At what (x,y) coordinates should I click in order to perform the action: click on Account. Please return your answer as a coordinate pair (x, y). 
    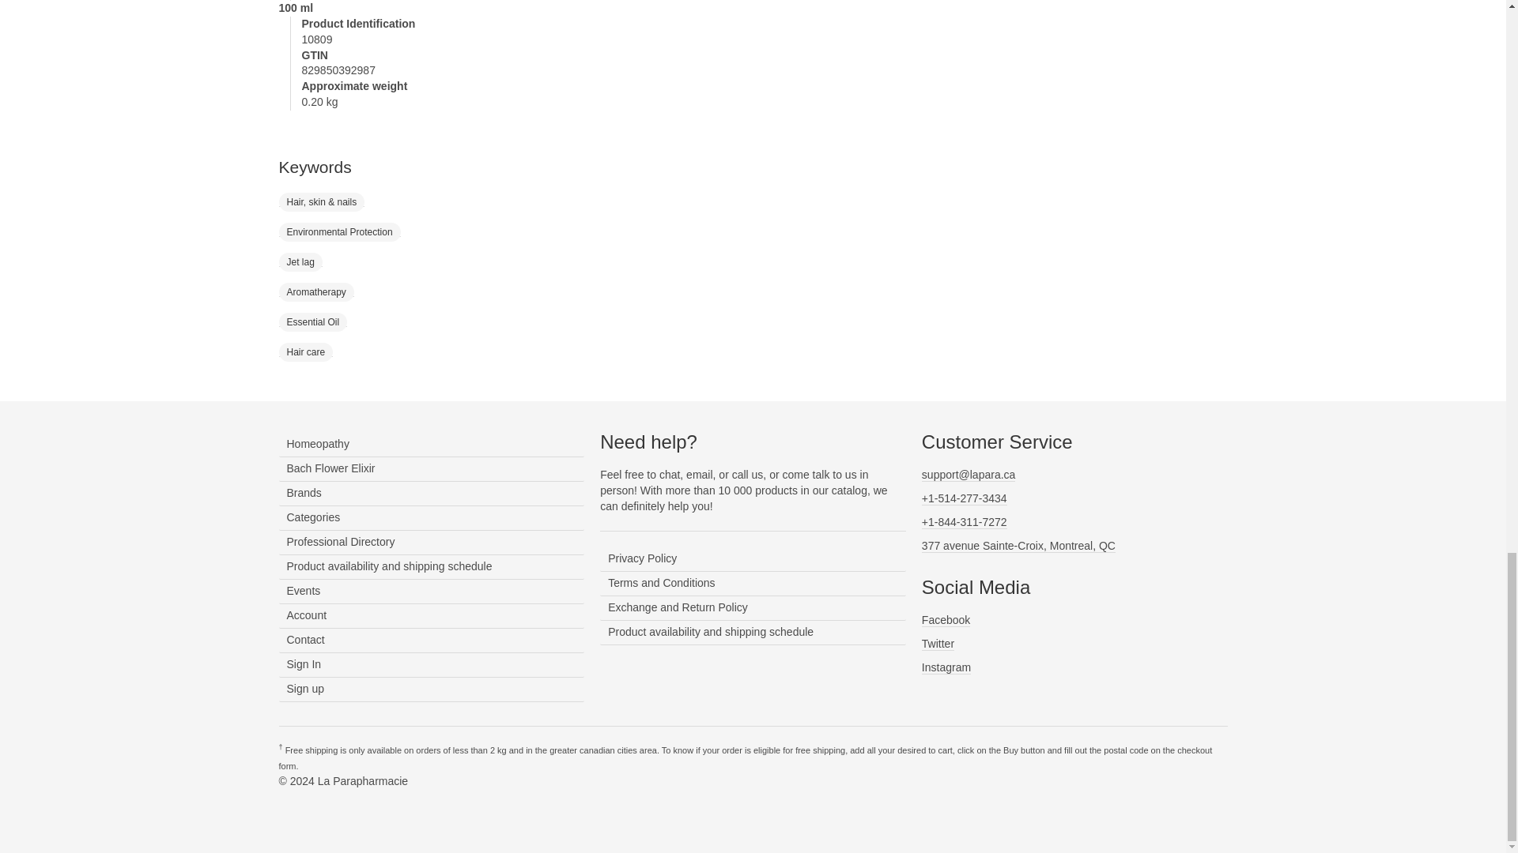
    Looking at the image, I should click on (431, 616).